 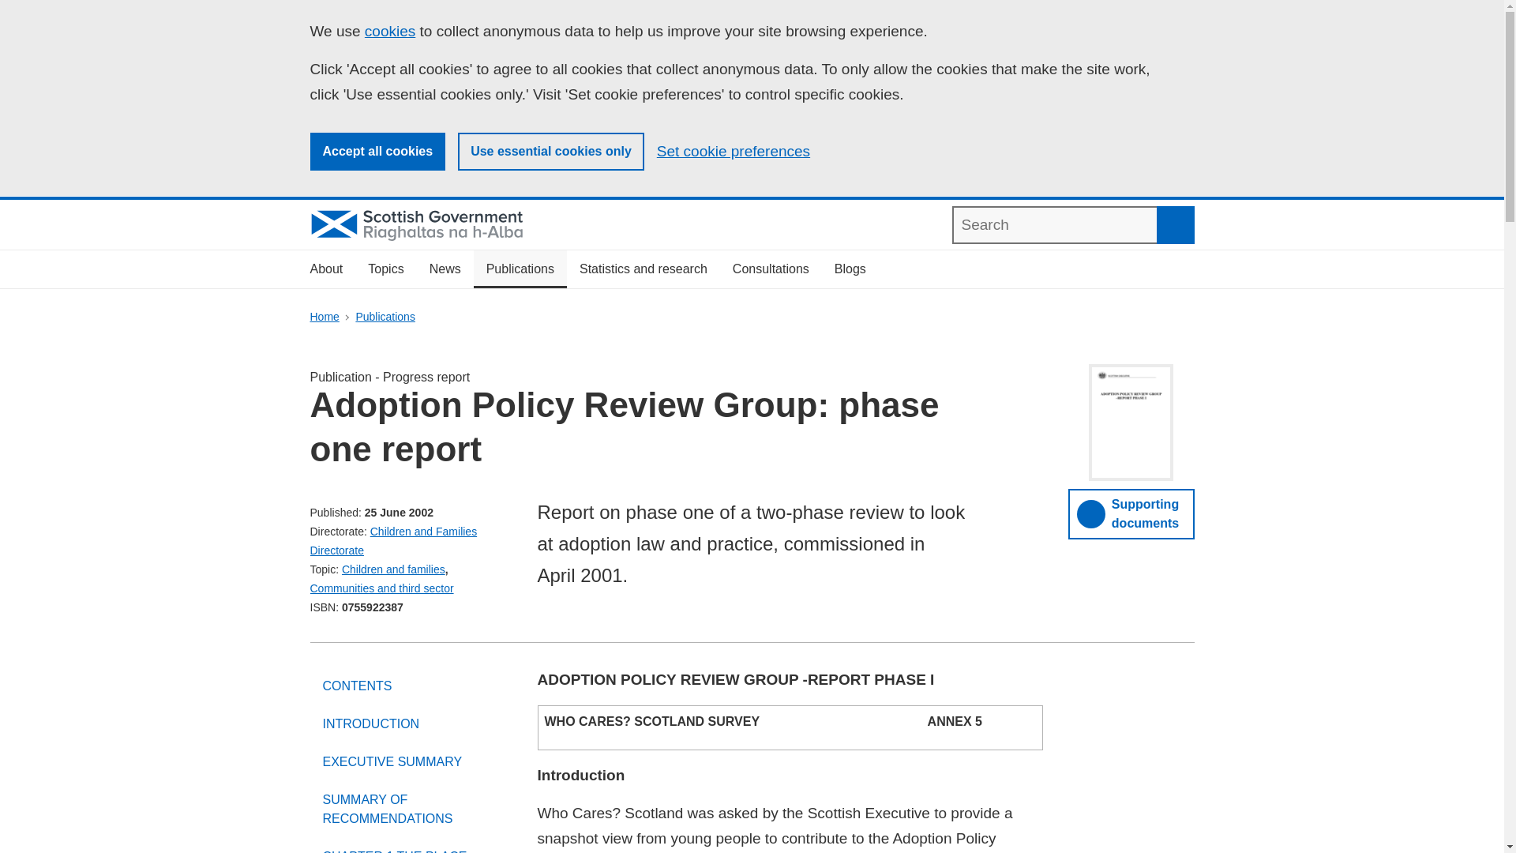 I want to click on Set cookie preferences, so click(x=733, y=152).